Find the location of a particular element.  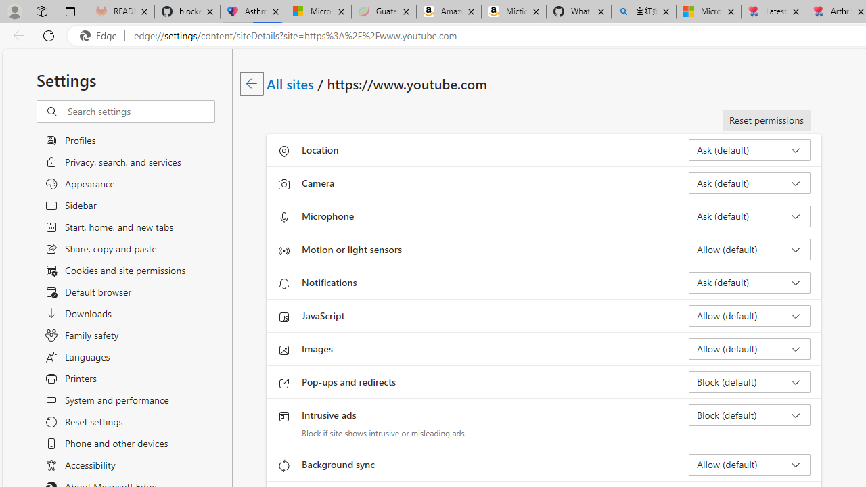

All sites is located at coordinates (291, 83).